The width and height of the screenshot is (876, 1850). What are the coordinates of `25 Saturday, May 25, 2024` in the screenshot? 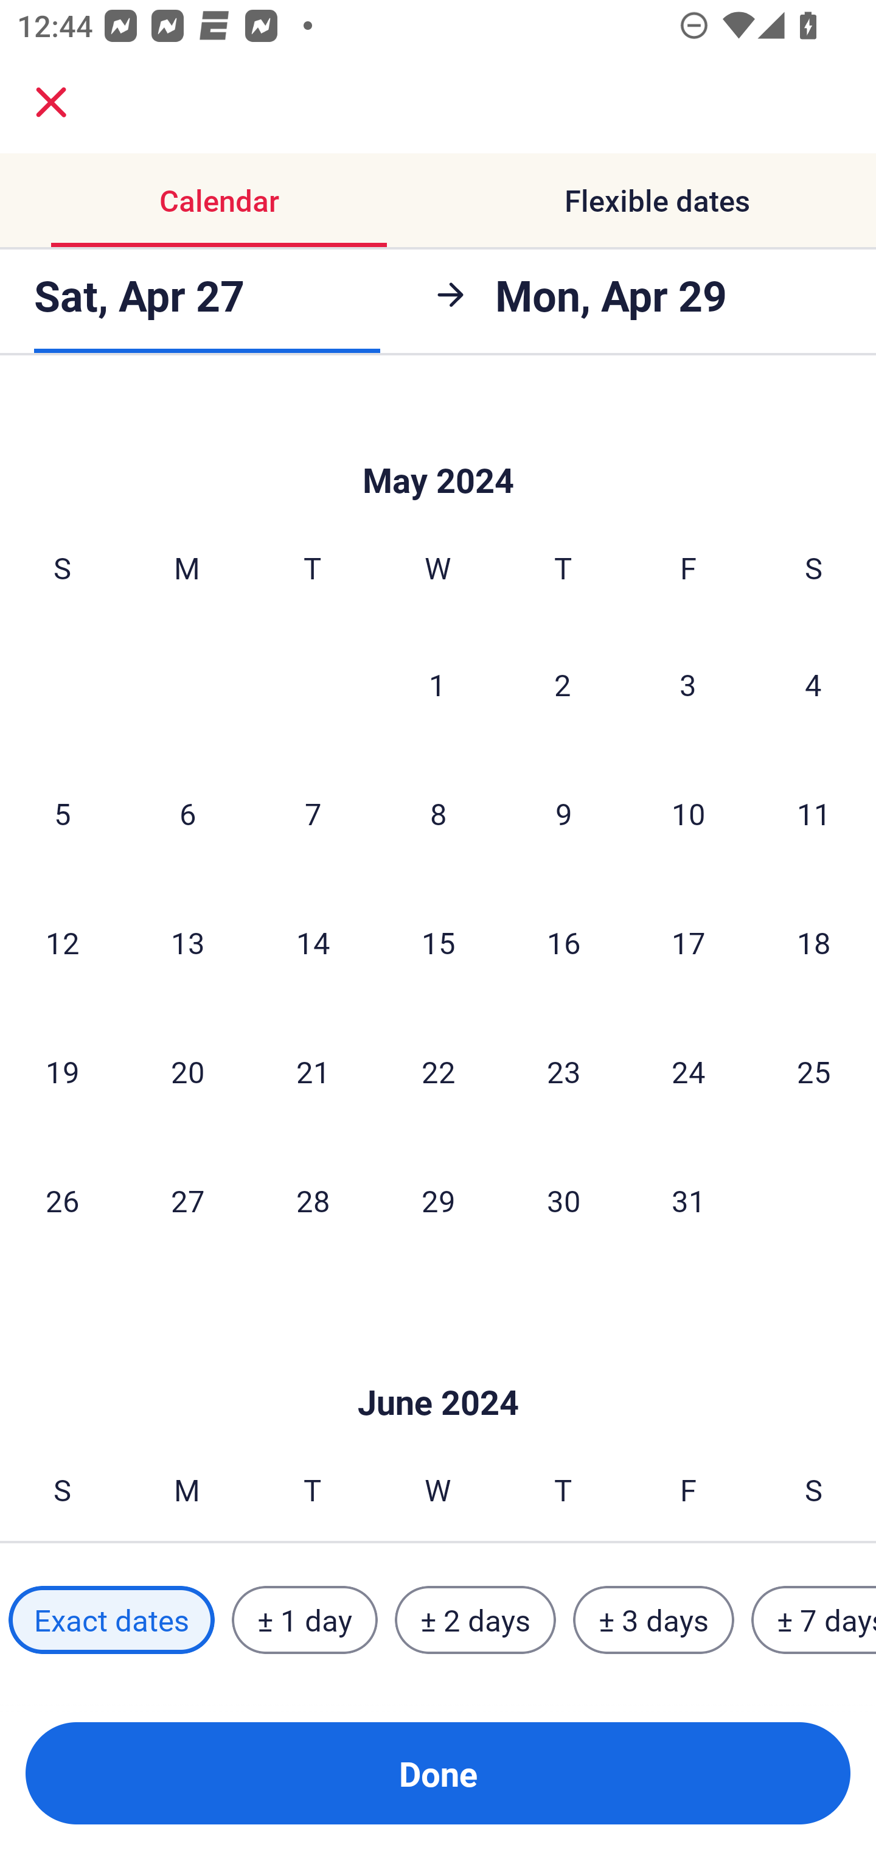 It's located at (814, 1071).